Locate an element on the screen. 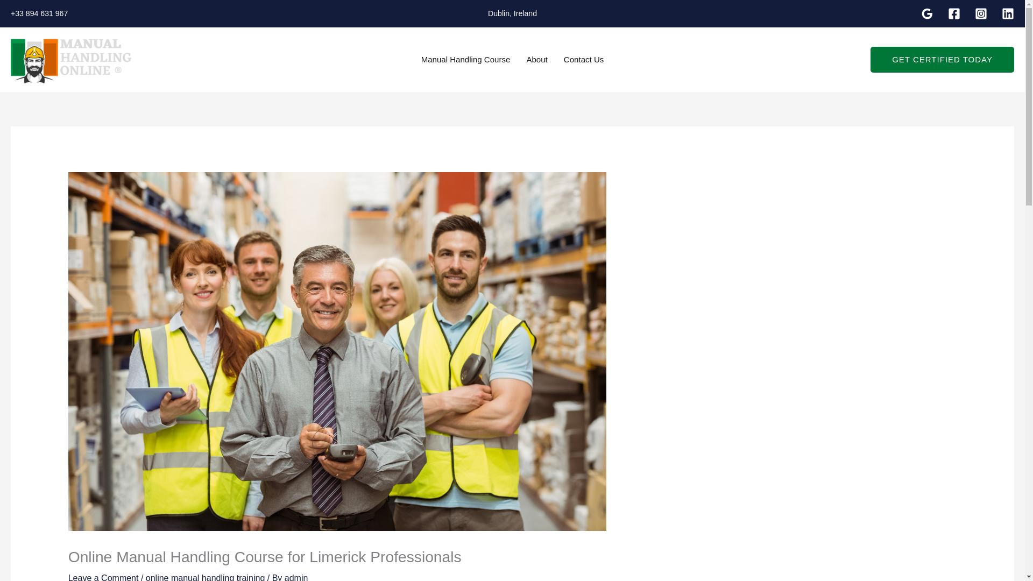 Image resolution: width=1033 pixels, height=581 pixels. Leave a Comment is located at coordinates (103, 577).